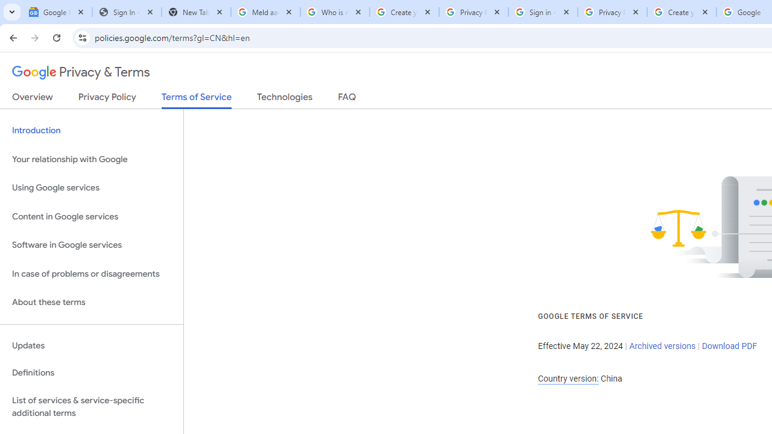  What do you see at coordinates (92, 274) in the screenshot?
I see `In case of problems or disagreements` at bounding box center [92, 274].